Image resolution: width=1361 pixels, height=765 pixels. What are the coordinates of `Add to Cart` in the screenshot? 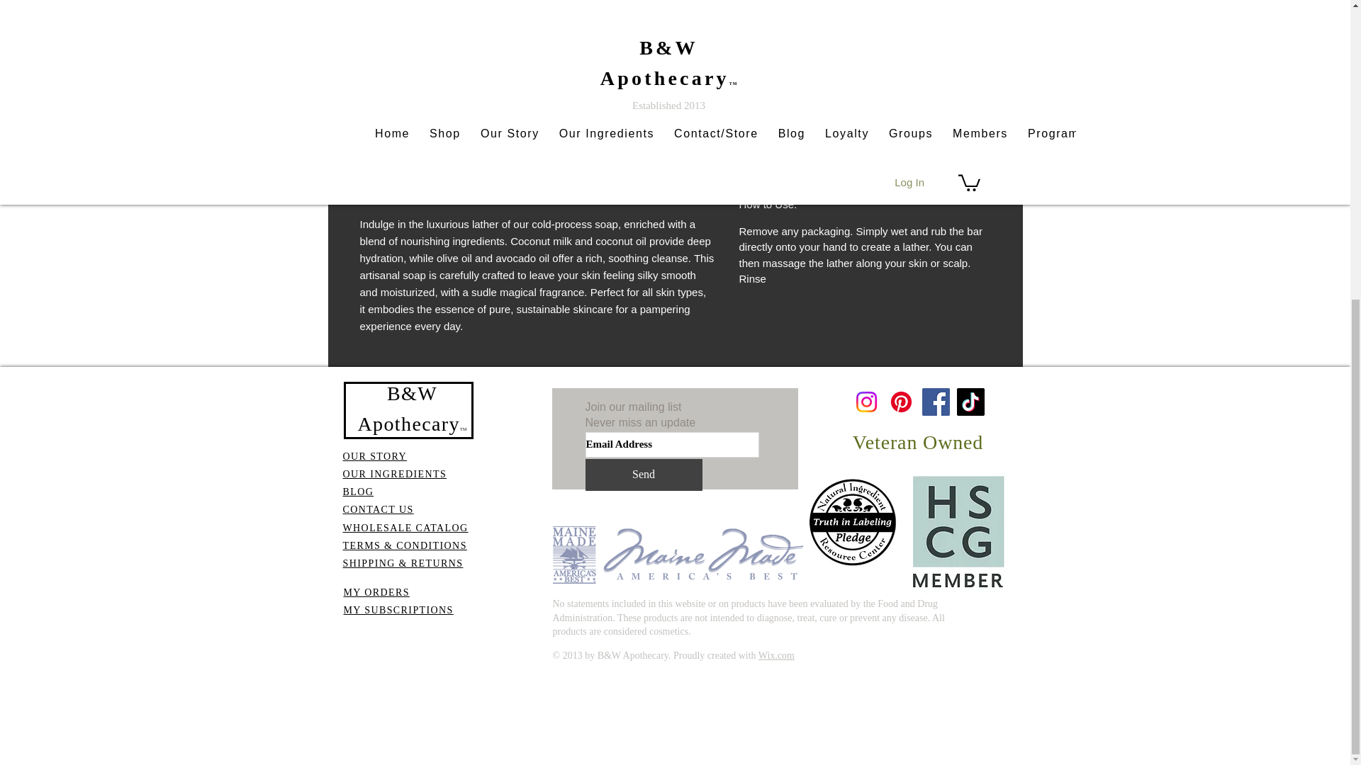 It's located at (865, 23).